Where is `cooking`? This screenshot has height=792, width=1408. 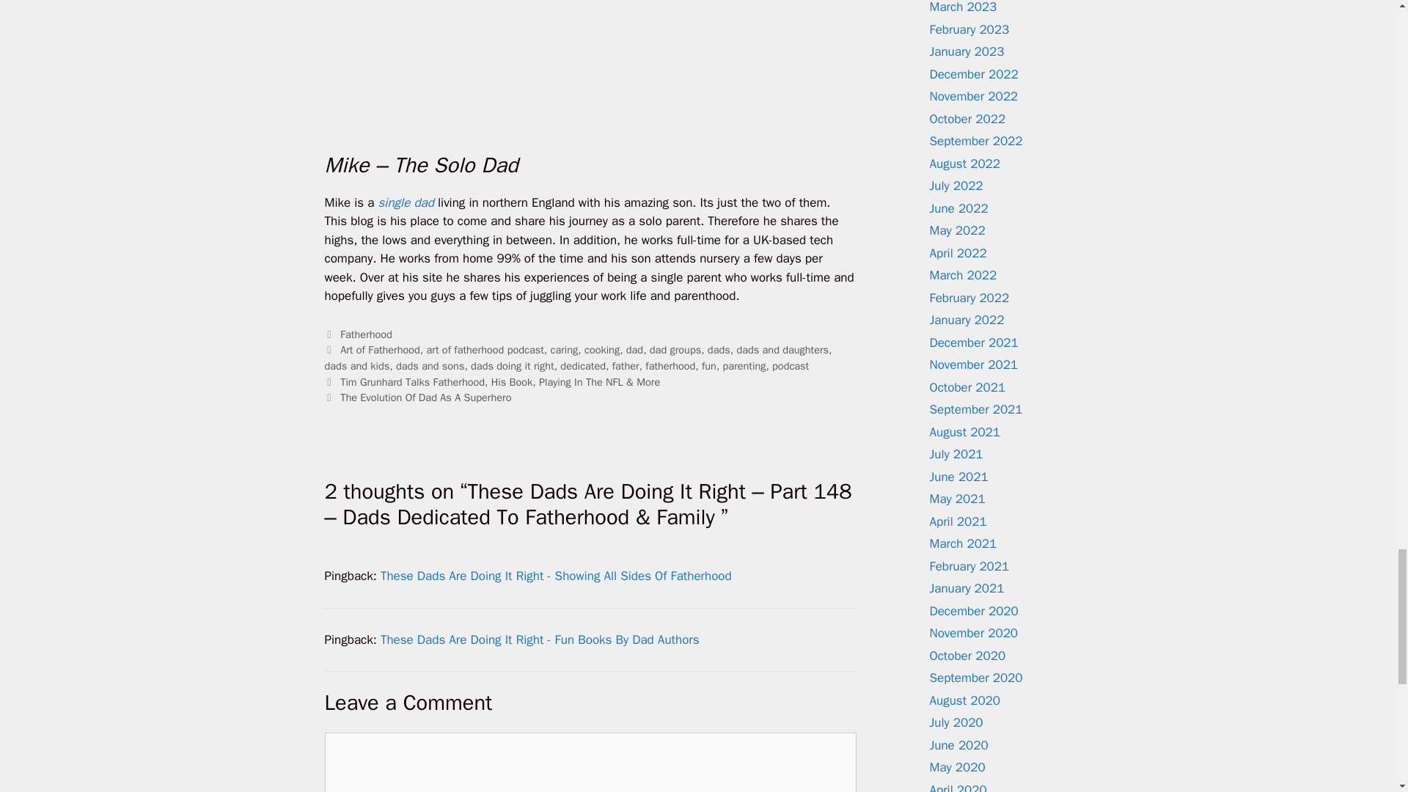
cooking is located at coordinates (601, 349).